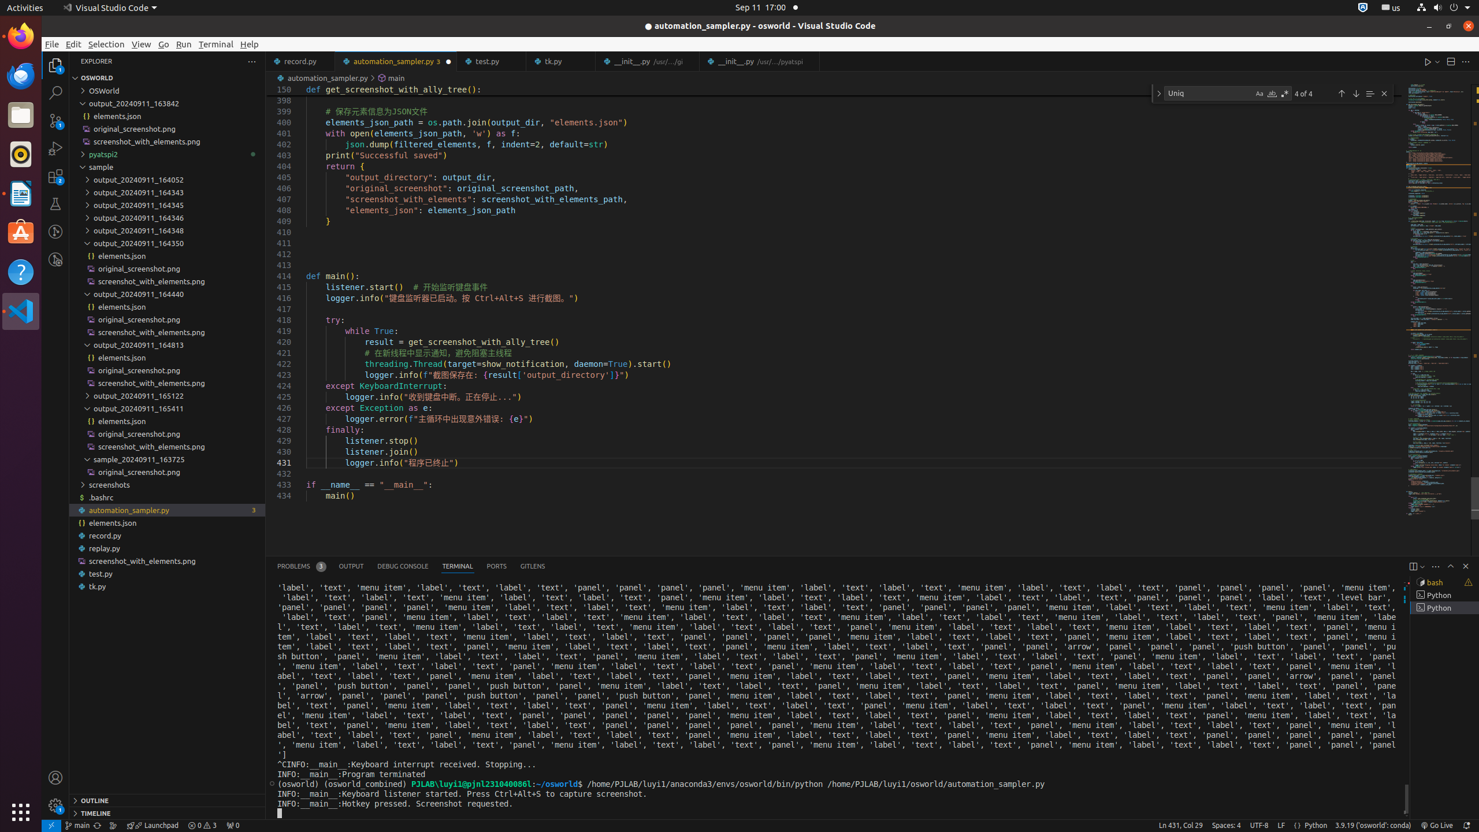 This screenshot has width=1479, height=832. I want to click on output_20240911_164345, so click(168, 205).